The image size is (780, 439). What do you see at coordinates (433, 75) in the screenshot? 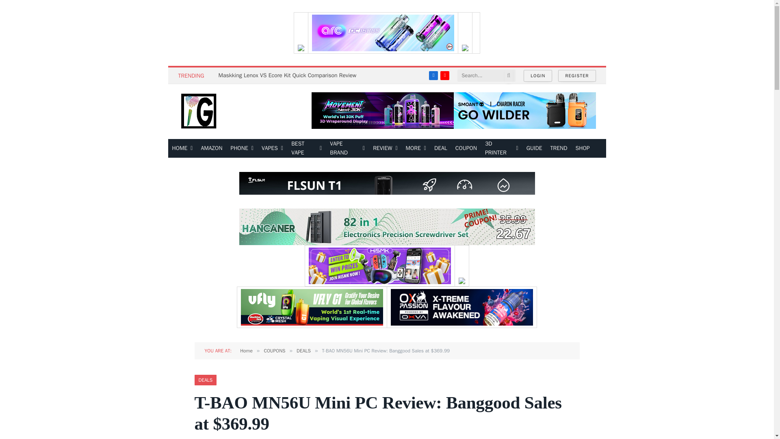
I see `Facebook` at bounding box center [433, 75].